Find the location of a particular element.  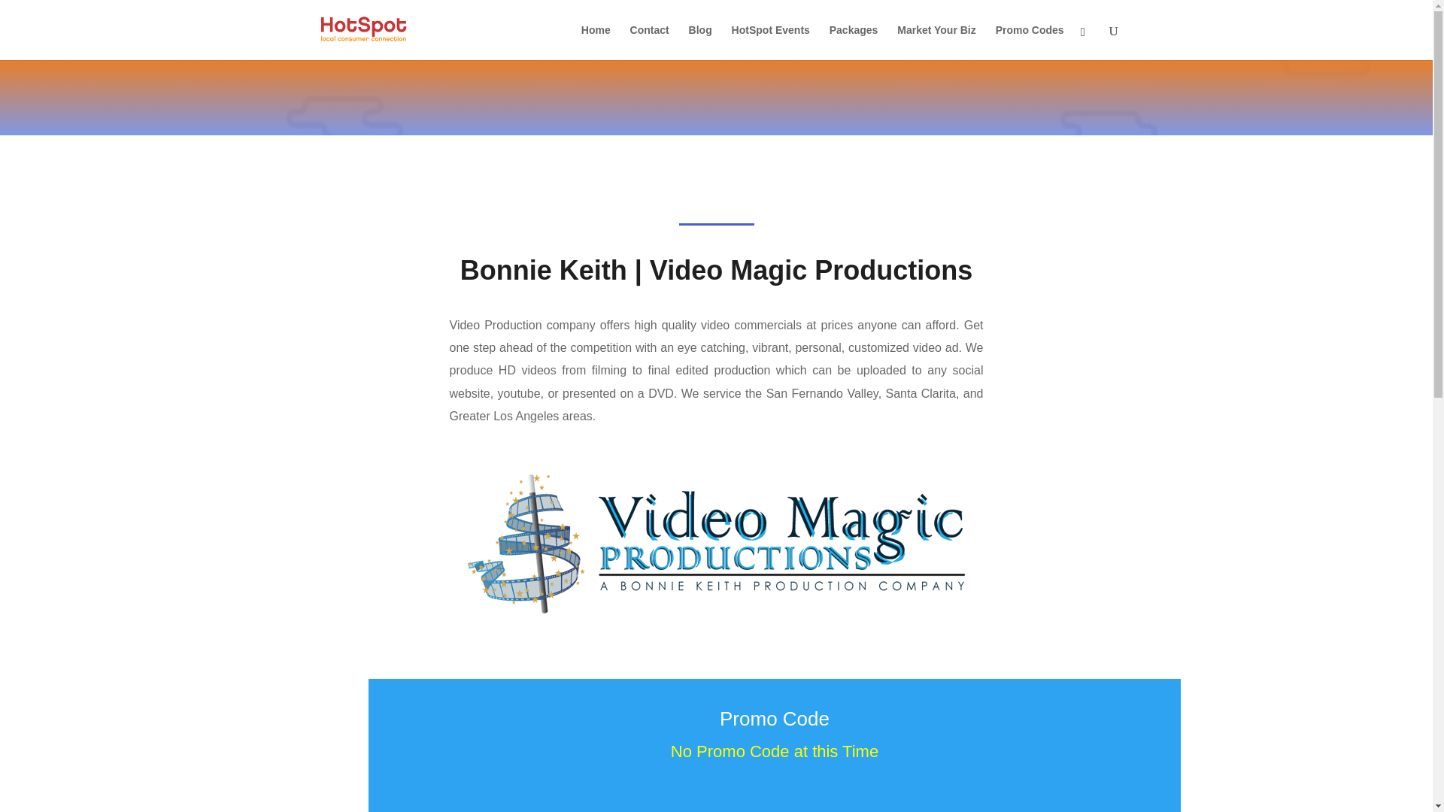

Promo Codes is located at coordinates (1030, 42).